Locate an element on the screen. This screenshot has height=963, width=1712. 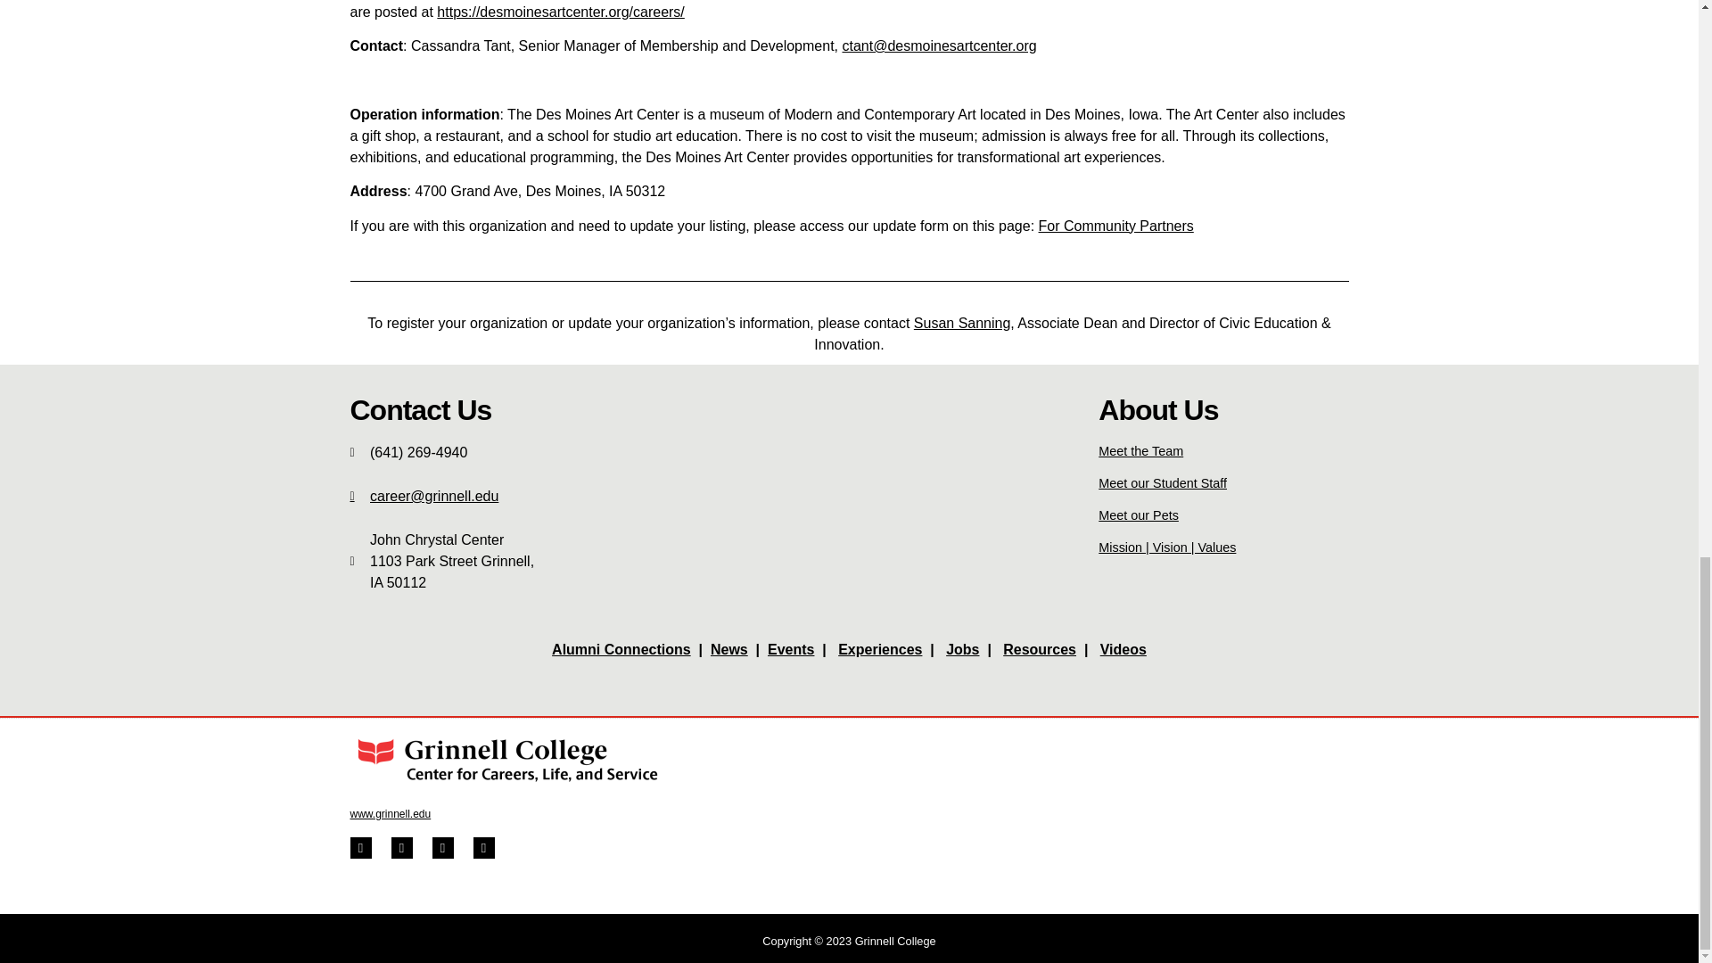
Meet our Pets is located at coordinates (1139, 515).